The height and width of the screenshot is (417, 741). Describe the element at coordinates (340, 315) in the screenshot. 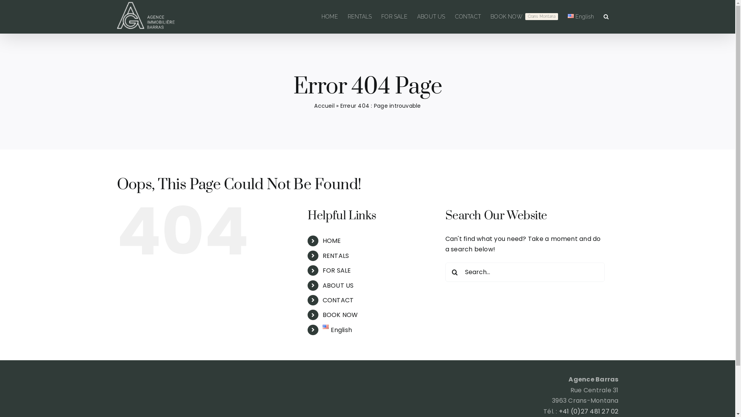

I see `BOOK NOW` at that location.